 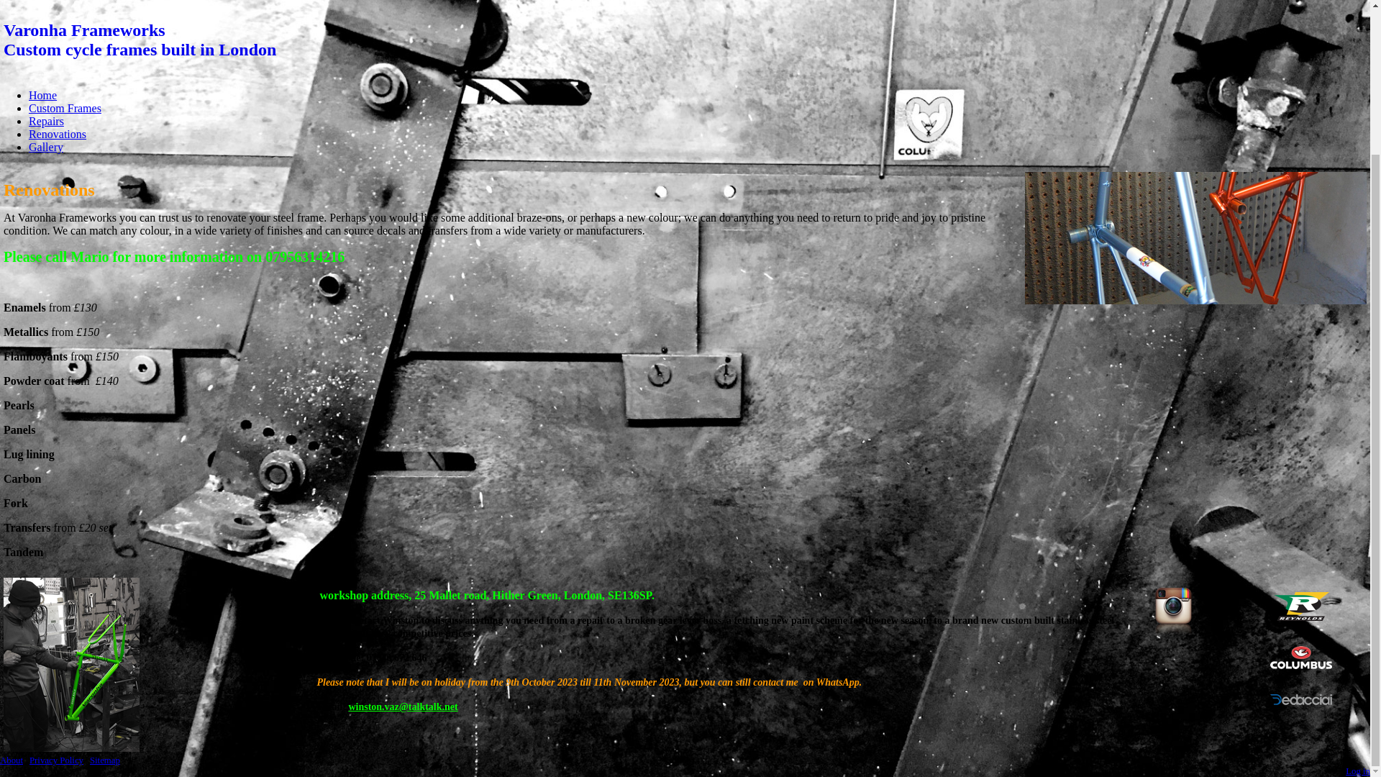 What do you see at coordinates (42, 95) in the screenshot?
I see `About` at bounding box center [42, 95].